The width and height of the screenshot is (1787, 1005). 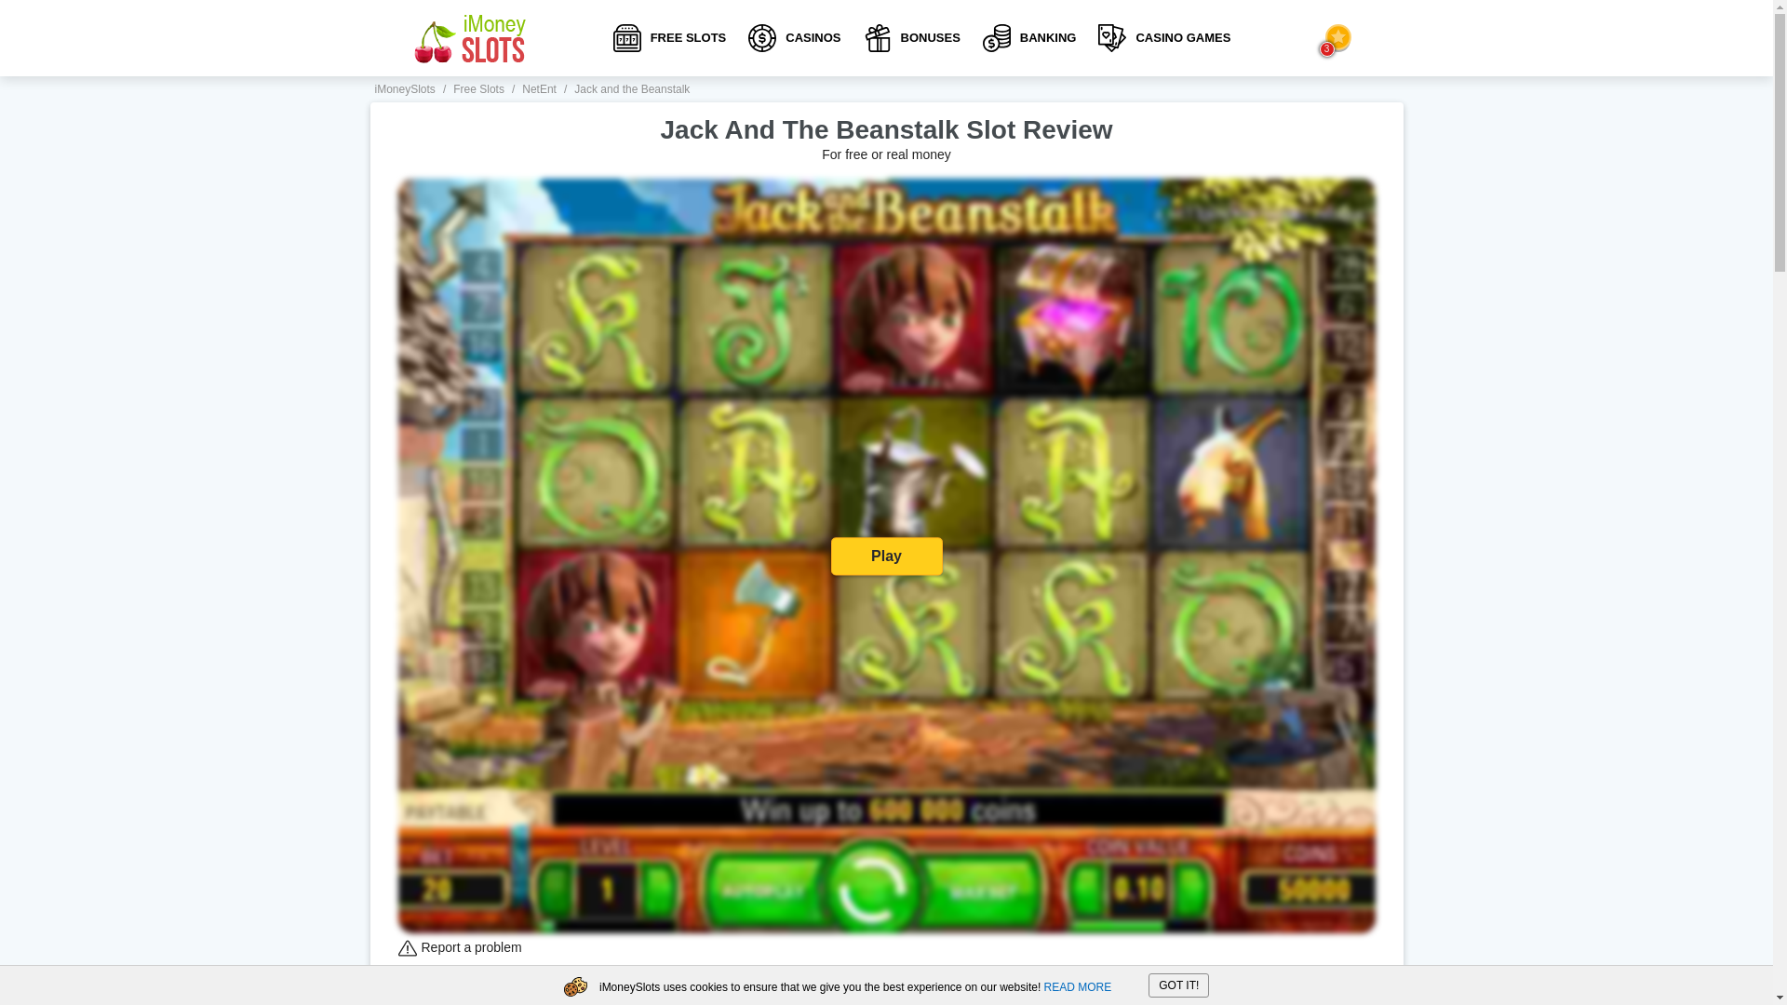 What do you see at coordinates (469, 37) in the screenshot?
I see `iMoneySlots` at bounding box center [469, 37].